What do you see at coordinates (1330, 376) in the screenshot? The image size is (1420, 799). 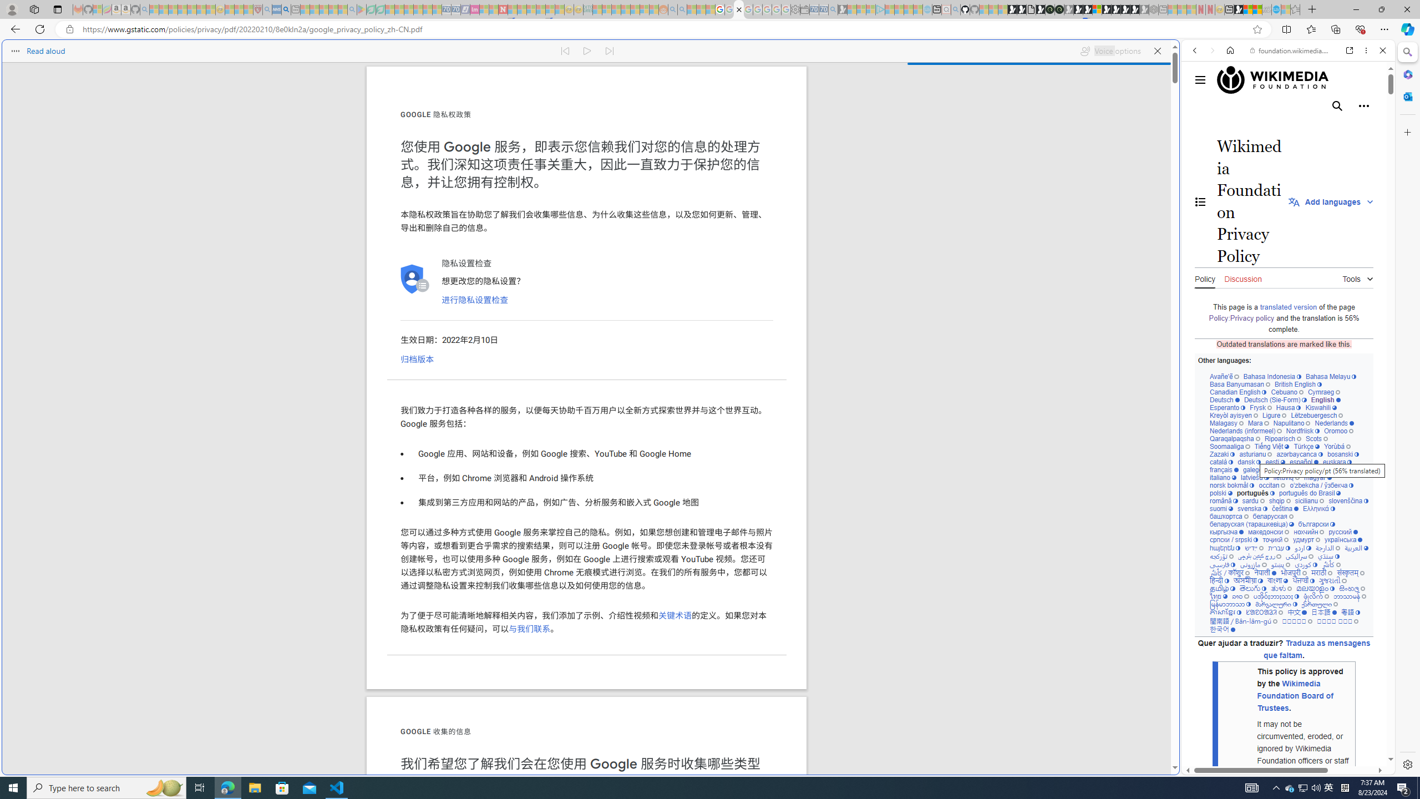 I see `Bahasa Melayu` at bounding box center [1330, 376].